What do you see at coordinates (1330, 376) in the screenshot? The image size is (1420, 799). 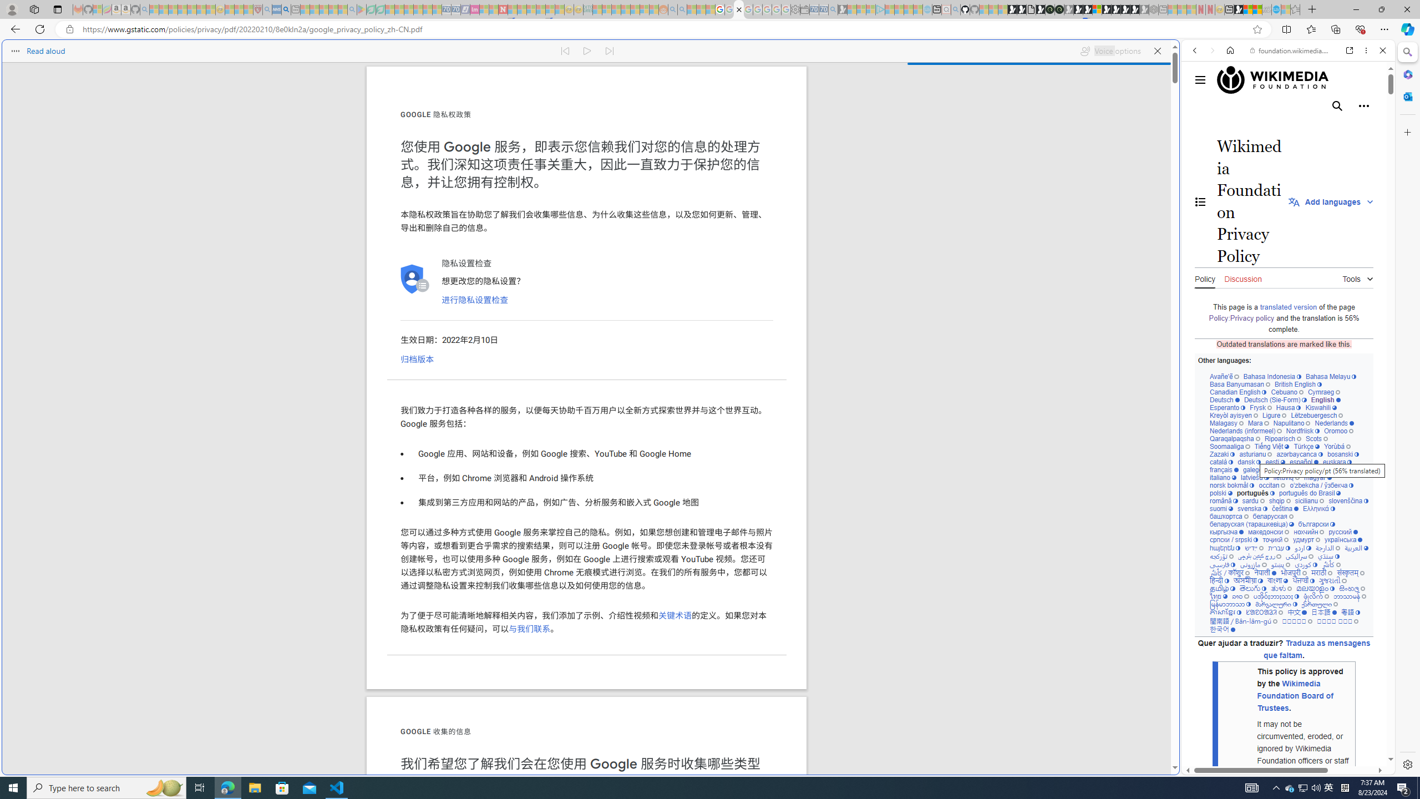 I see `Bahasa Melayu` at bounding box center [1330, 376].